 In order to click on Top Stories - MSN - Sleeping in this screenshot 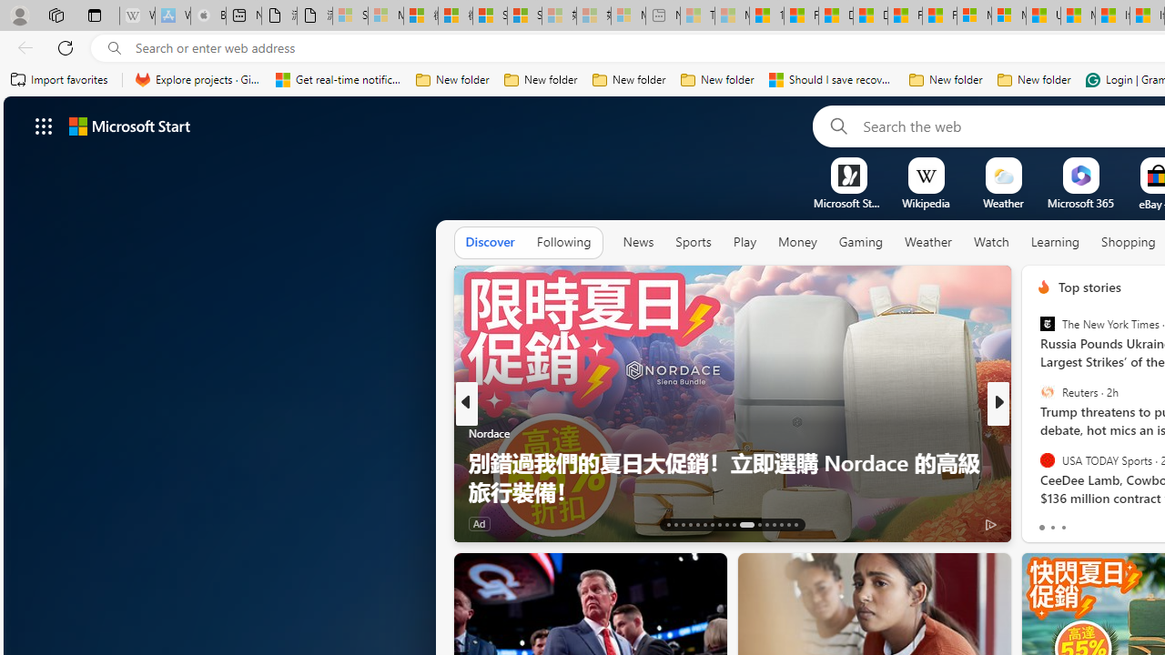, I will do `click(697, 16)`.